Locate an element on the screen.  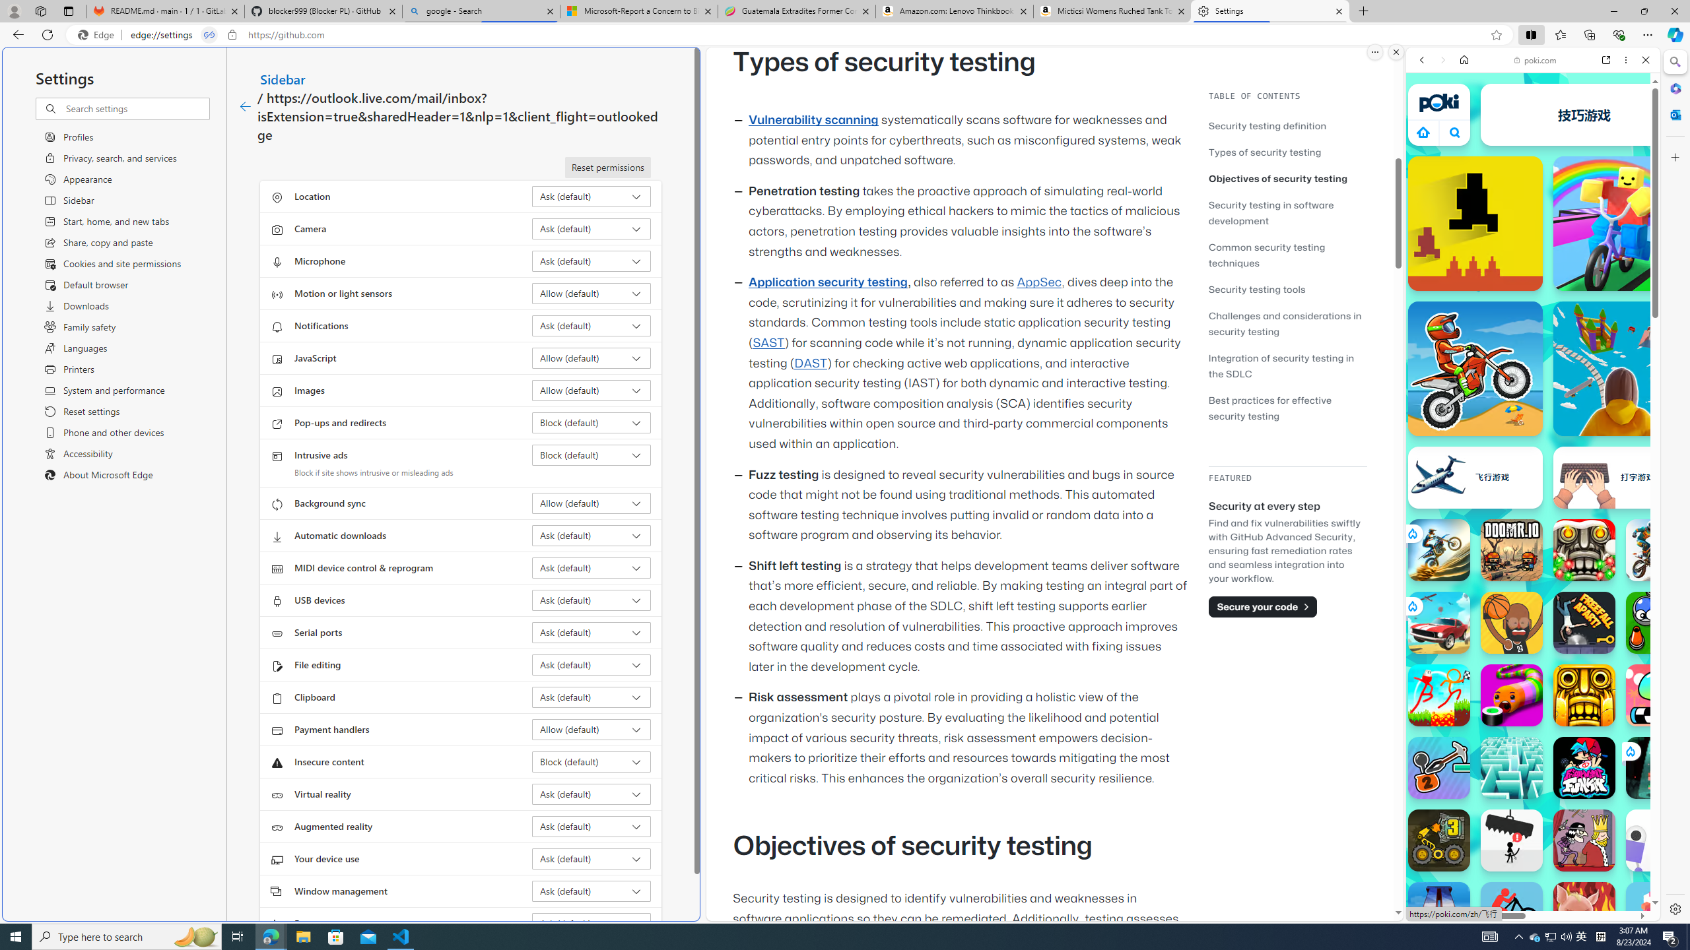
Friday Night Funkin' is located at coordinates (1584, 768).